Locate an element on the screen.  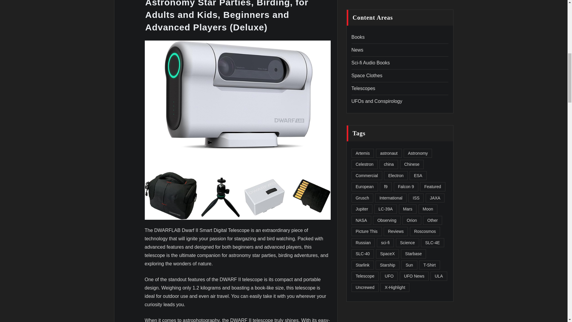
astronaut is located at coordinates (389, 153).